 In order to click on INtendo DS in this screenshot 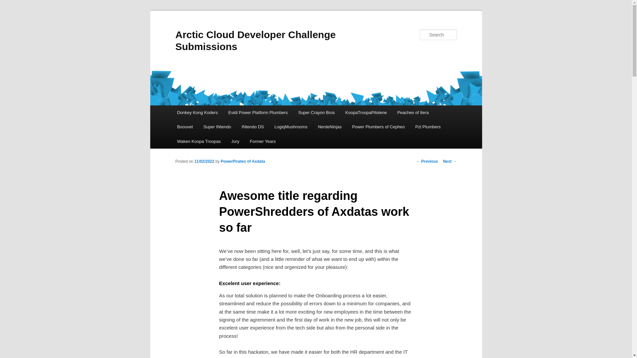, I will do `click(252, 127)`.